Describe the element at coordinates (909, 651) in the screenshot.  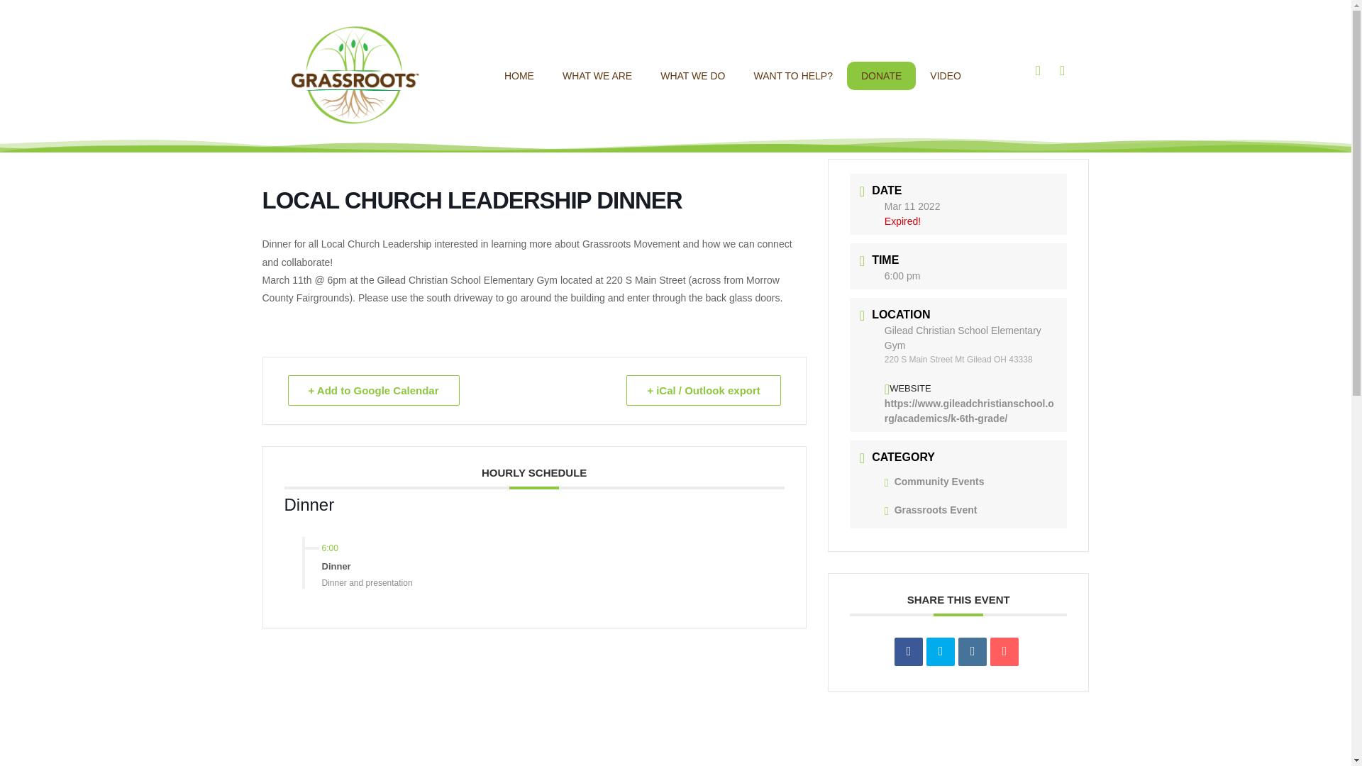
I see `Share on Facebook` at that location.